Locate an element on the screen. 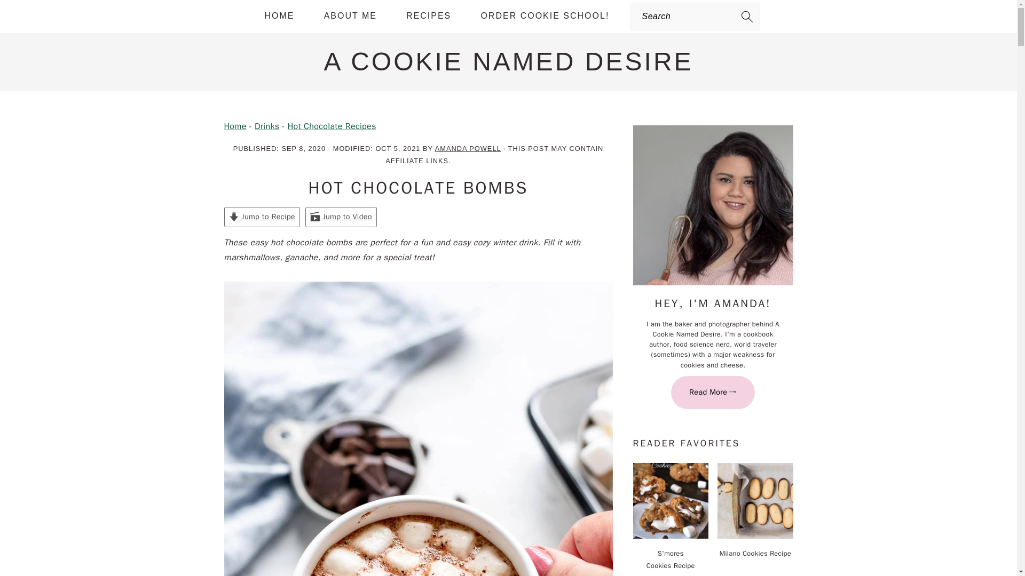  A COOKIE NAMED DESIRE is located at coordinates (508, 61).